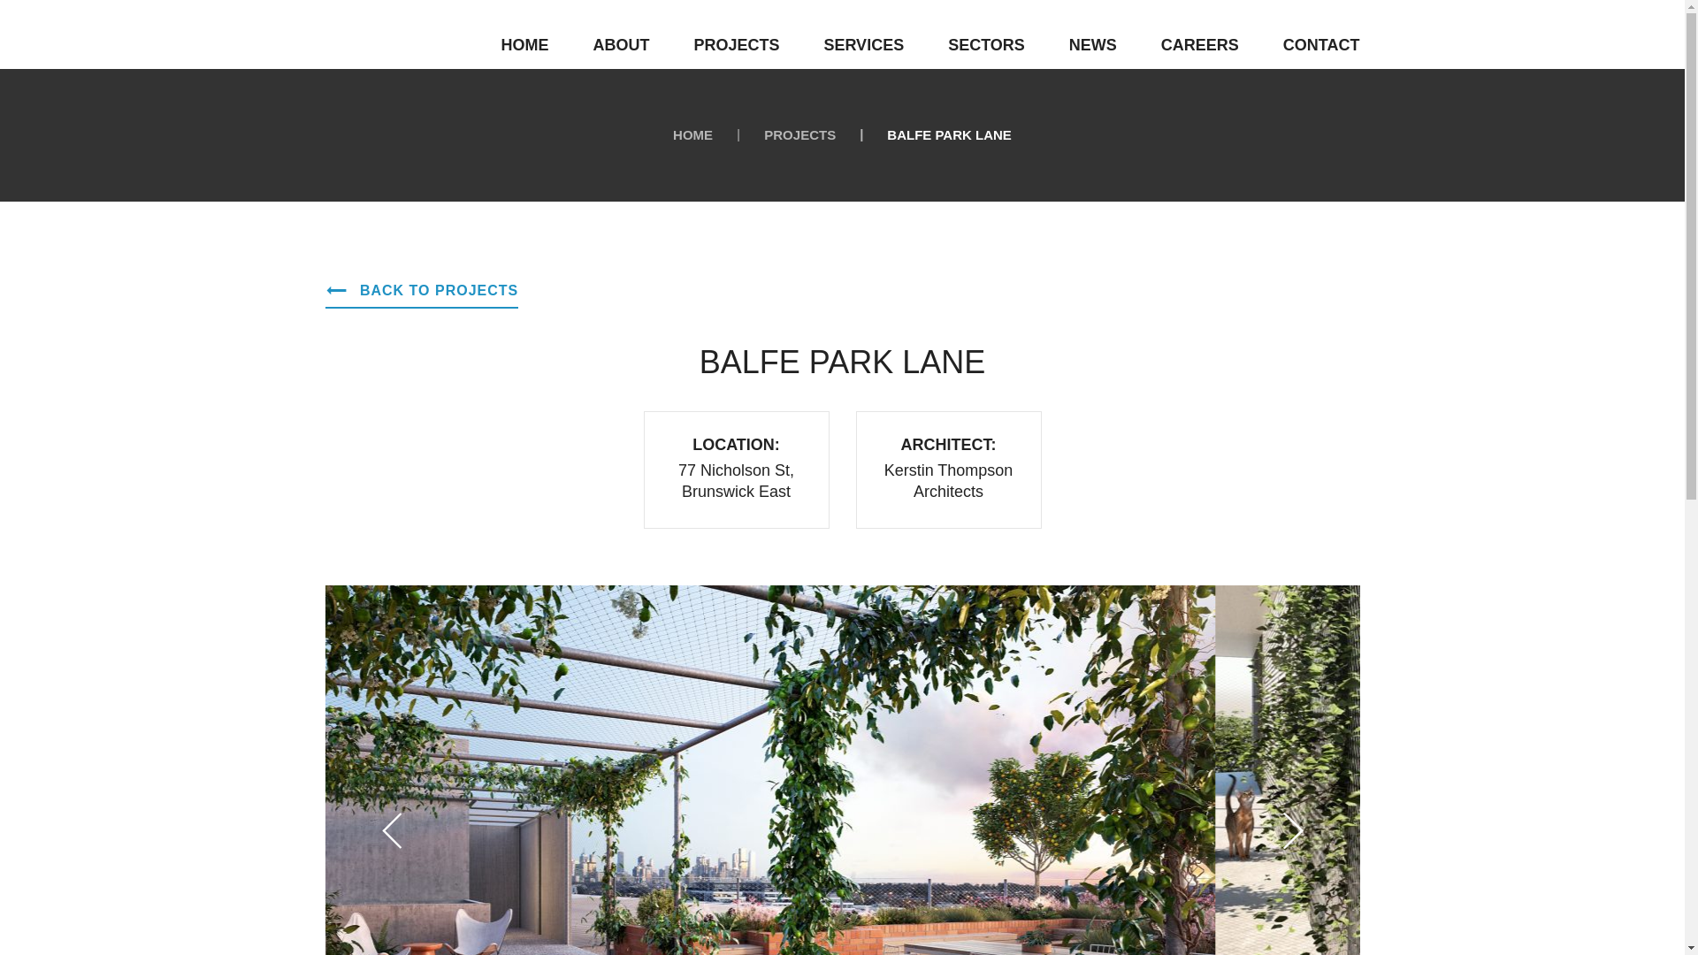 The width and height of the screenshot is (1698, 955). I want to click on ABOUT, so click(621, 45).